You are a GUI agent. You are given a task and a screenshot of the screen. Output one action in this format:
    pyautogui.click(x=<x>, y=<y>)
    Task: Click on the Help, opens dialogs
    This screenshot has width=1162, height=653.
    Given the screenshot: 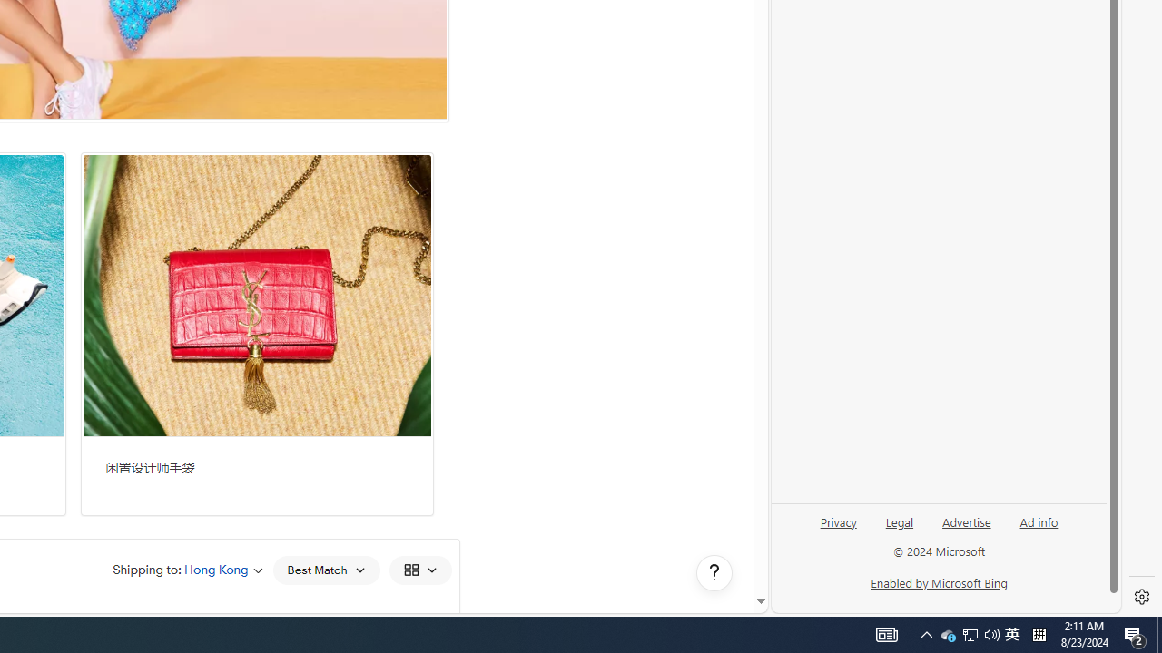 What is the action you would take?
    pyautogui.click(x=714, y=573)
    